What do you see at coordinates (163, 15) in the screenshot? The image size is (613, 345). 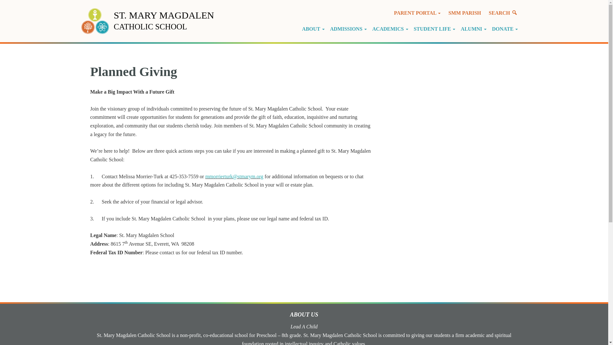 I see `ST. MARY MAGDALEN` at bounding box center [163, 15].